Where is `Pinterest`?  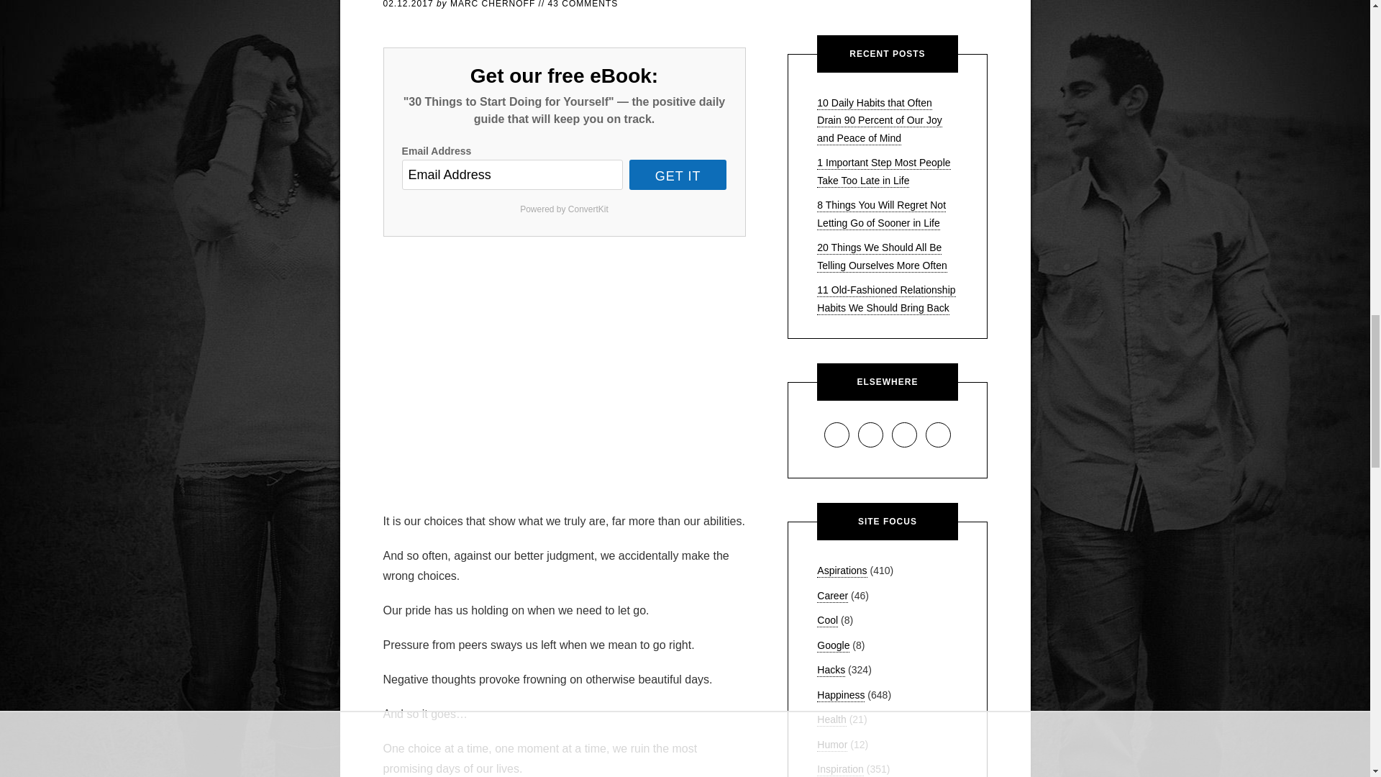 Pinterest is located at coordinates (904, 435).